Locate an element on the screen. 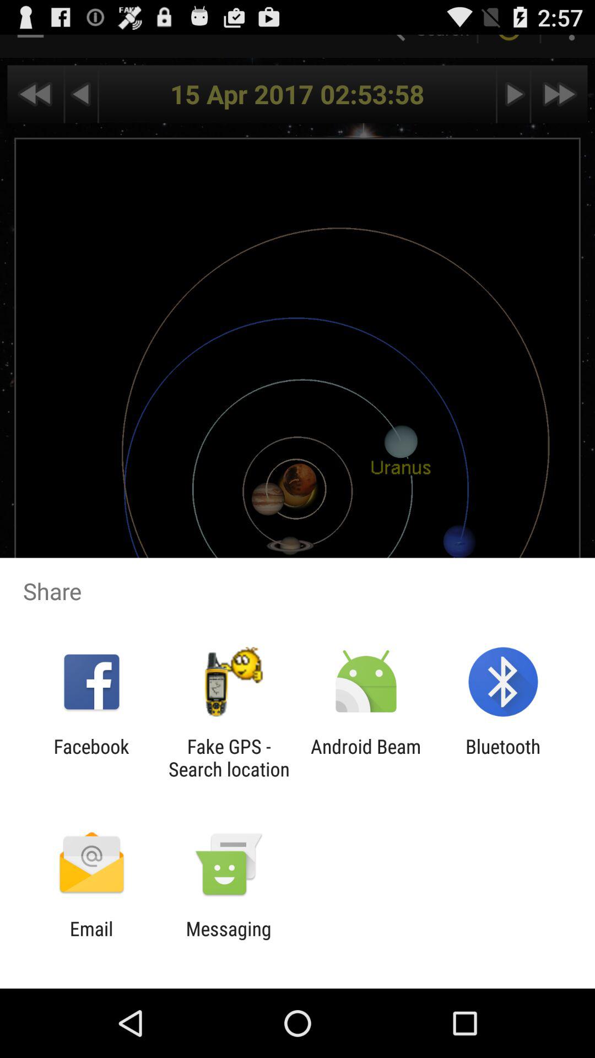 The height and width of the screenshot is (1058, 595). scroll to the bluetooth is located at coordinates (503, 758).